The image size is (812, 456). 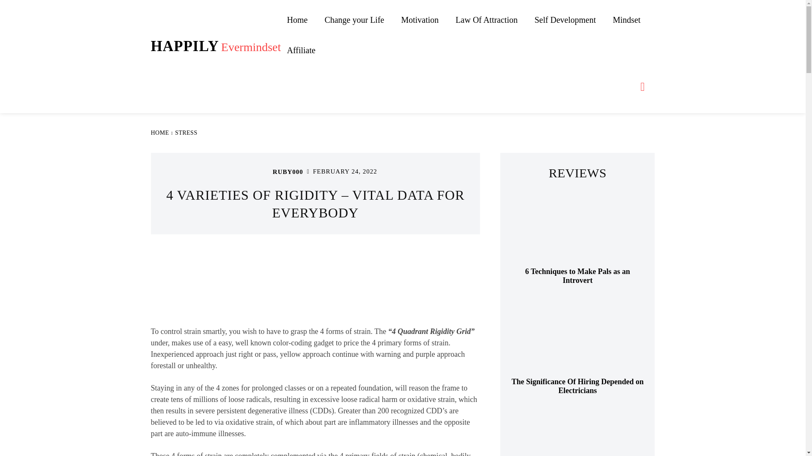 I want to click on Self Development, so click(x=565, y=19).